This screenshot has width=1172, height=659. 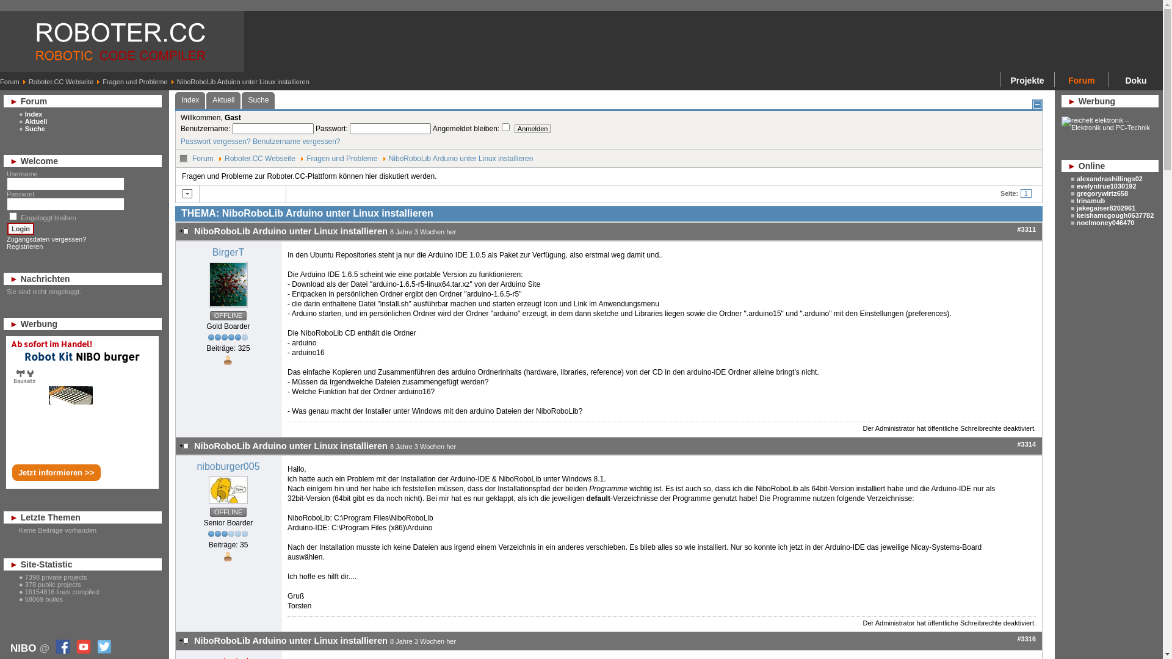 What do you see at coordinates (297, 142) in the screenshot?
I see `Benutzername vergessen?` at bounding box center [297, 142].